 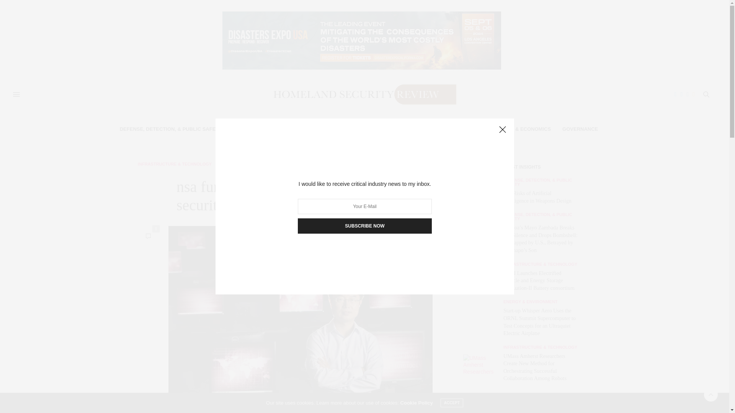 I want to click on The Risks of Artificial Intelligence in Weapons Design, so click(x=480, y=192).